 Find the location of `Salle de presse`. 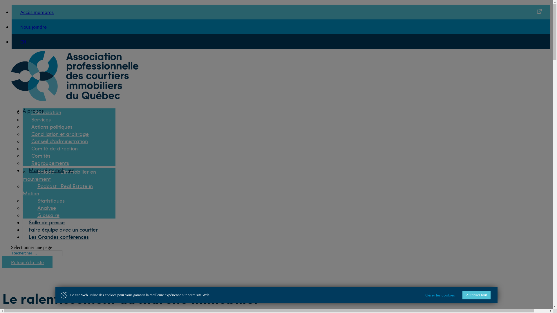

Salle de presse is located at coordinates (47, 222).